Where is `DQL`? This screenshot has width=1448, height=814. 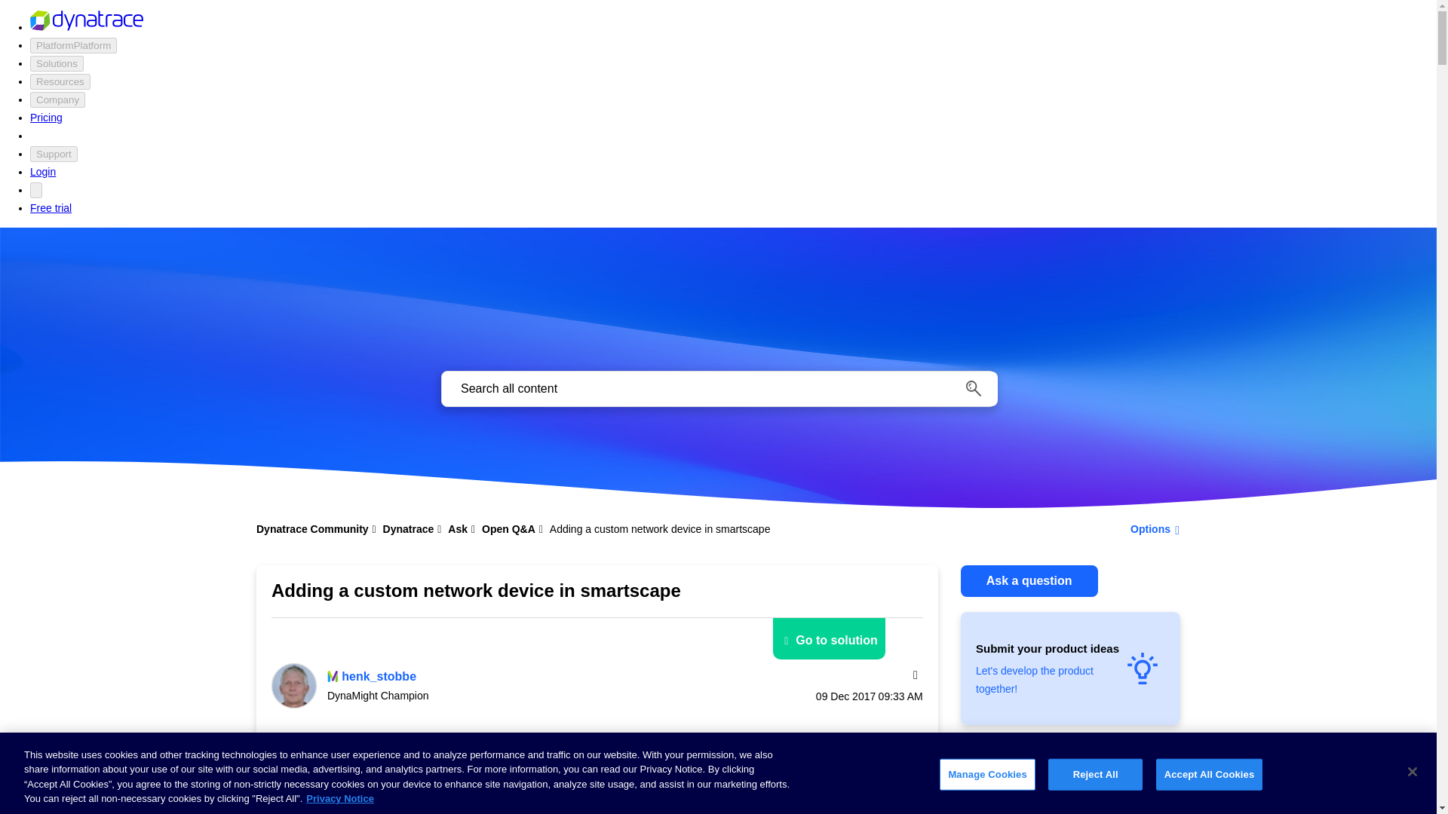 DQL is located at coordinates (419, 105).